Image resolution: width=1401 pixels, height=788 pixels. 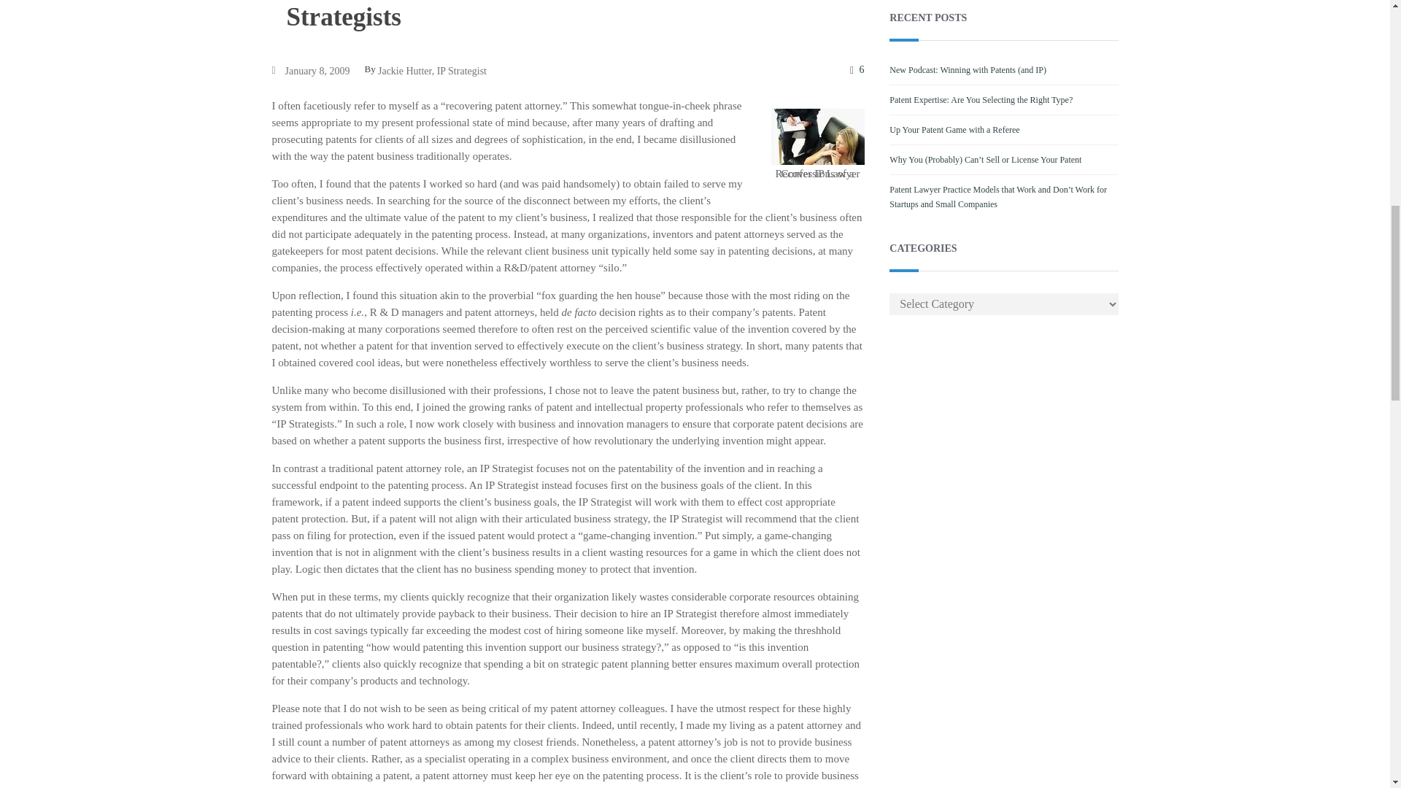 I want to click on Patent Expertise: Are You Selecting the Right Type?, so click(x=981, y=99).